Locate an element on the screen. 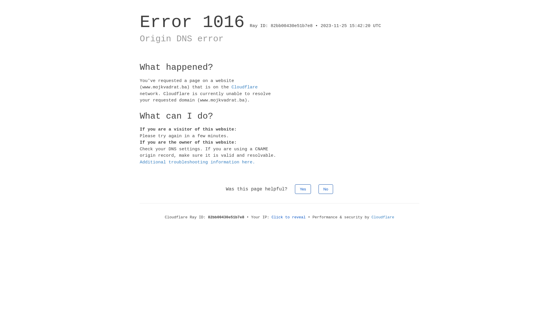 The width and height of the screenshot is (559, 314). Yes is located at coordinates (303, 189).